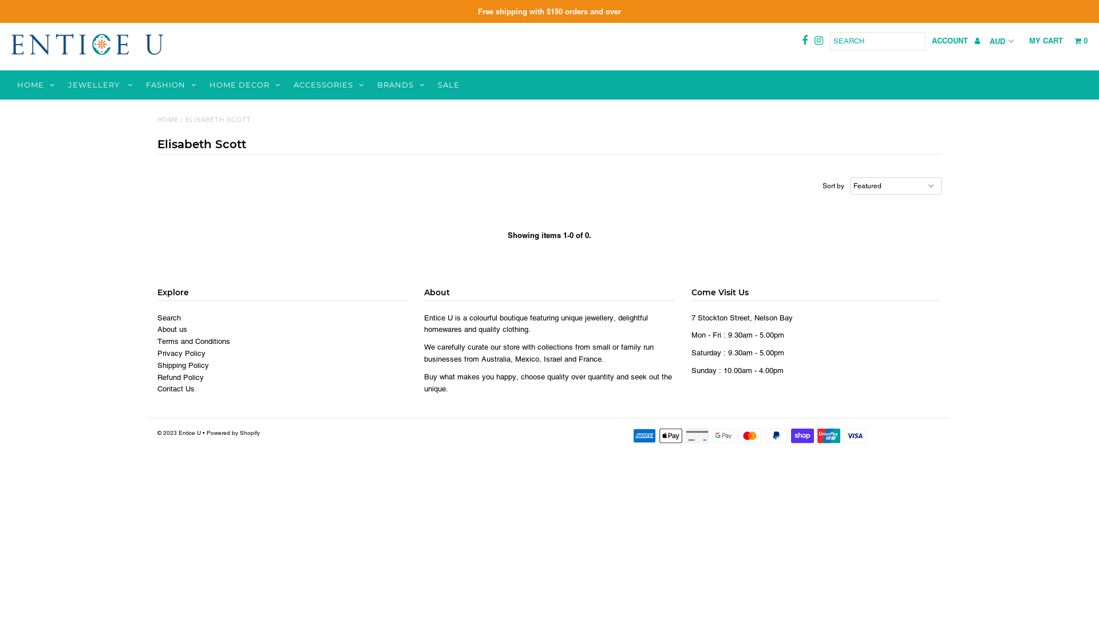 This screenshot has width=1099, height=618. Describe the element at coordinates (401, 85) in the screenshot. I see `BRANDS` at that location.